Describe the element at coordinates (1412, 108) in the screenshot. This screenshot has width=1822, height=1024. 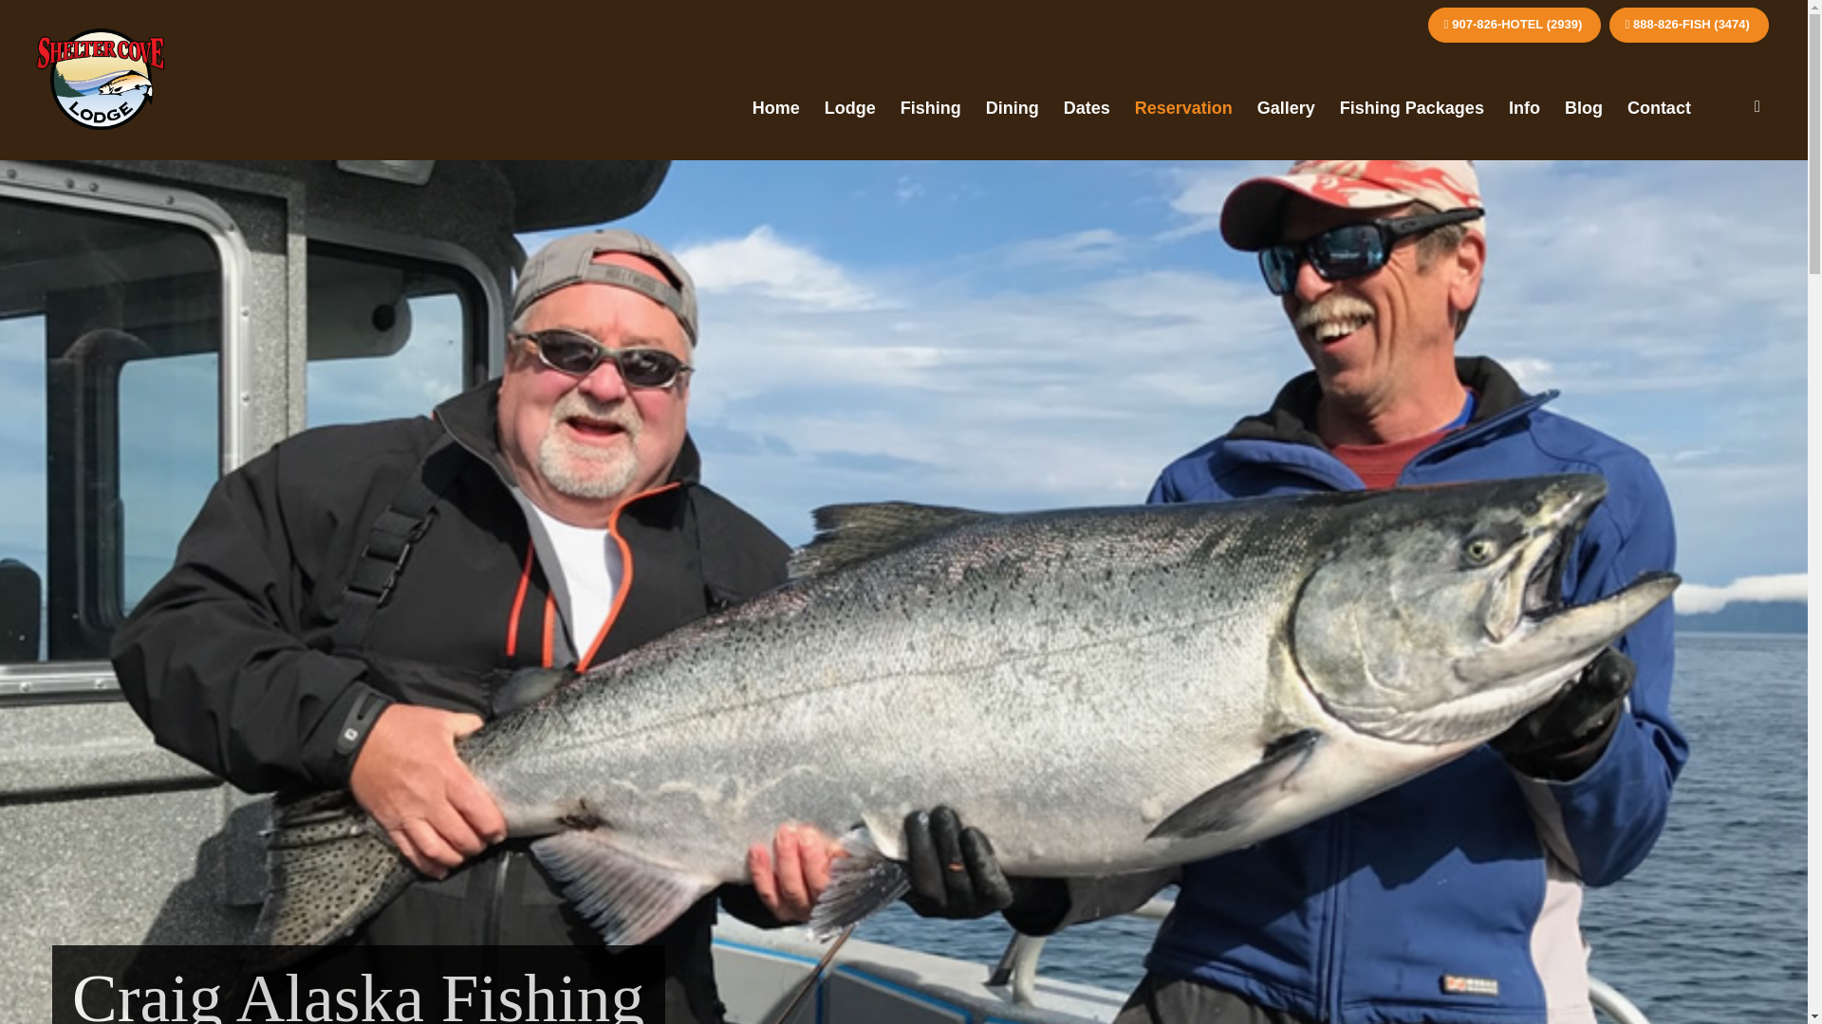
I see `Fishing Packages` at that location.